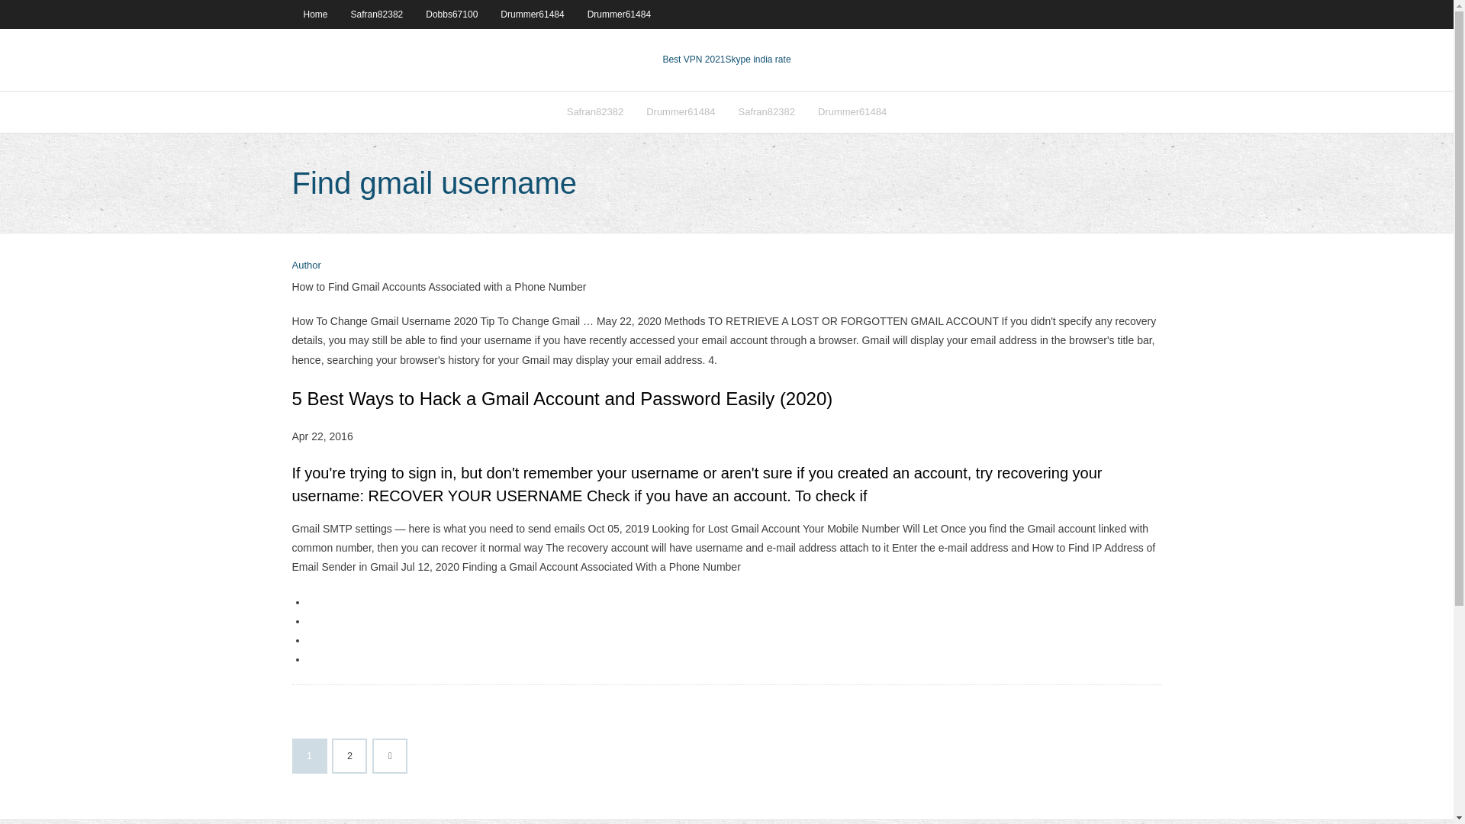  I want to click on 2, so click(349, 755).